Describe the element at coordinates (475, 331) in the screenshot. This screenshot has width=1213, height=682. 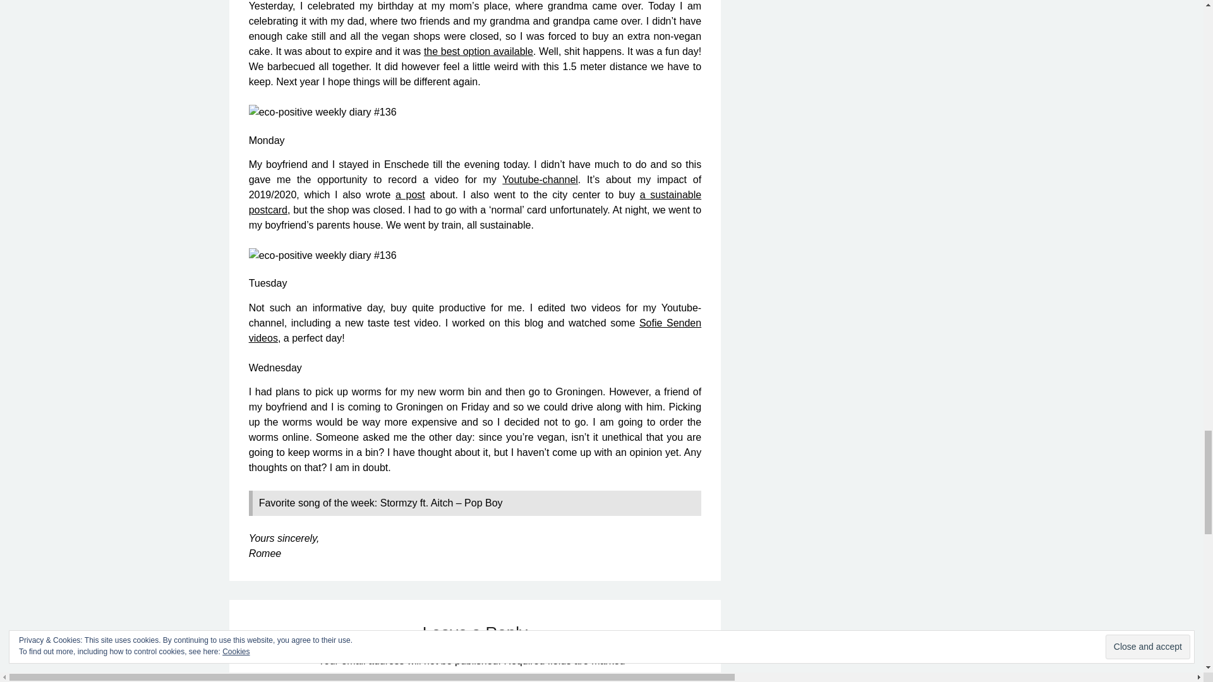
I see `Sofie Senden videos` at that location.